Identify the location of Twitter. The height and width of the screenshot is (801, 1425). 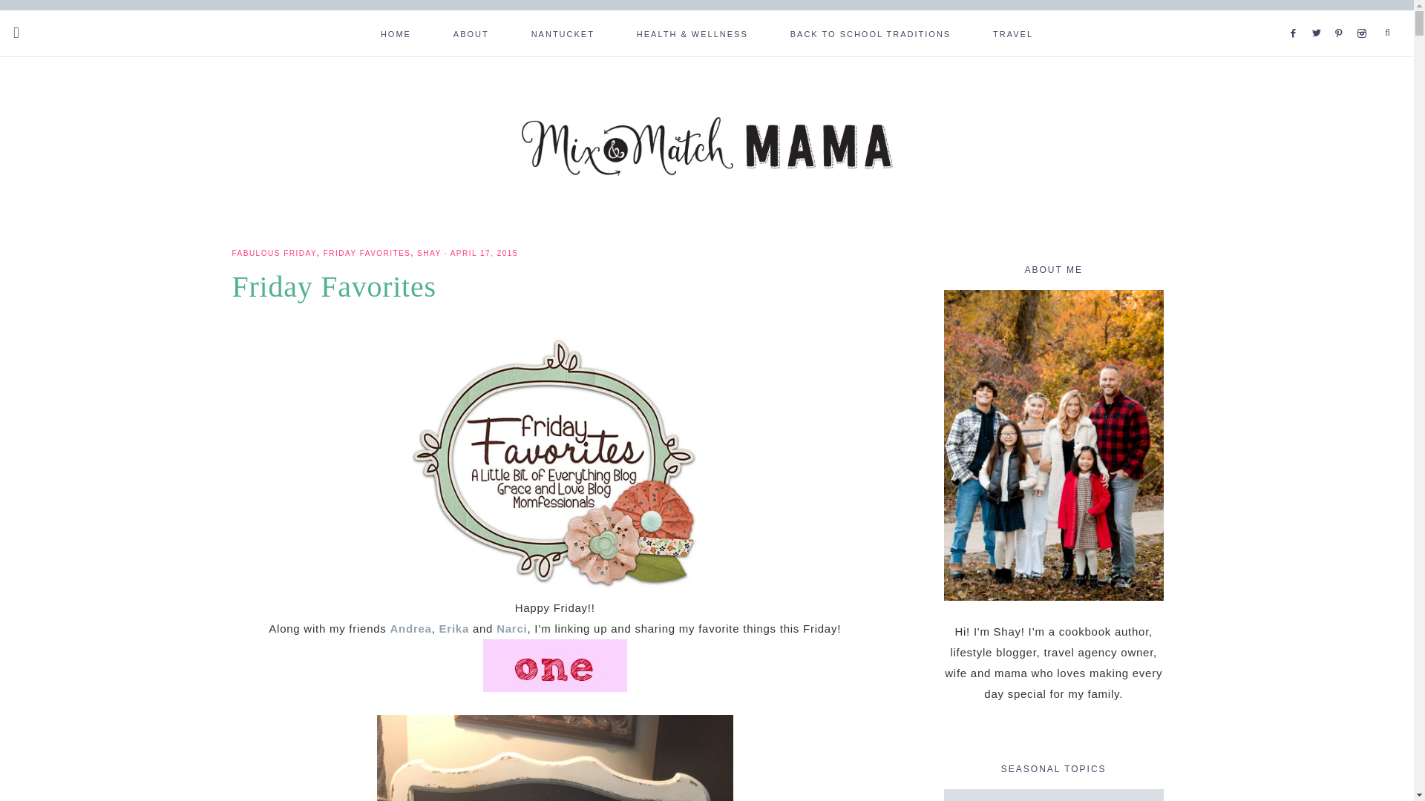
(1320, 15).